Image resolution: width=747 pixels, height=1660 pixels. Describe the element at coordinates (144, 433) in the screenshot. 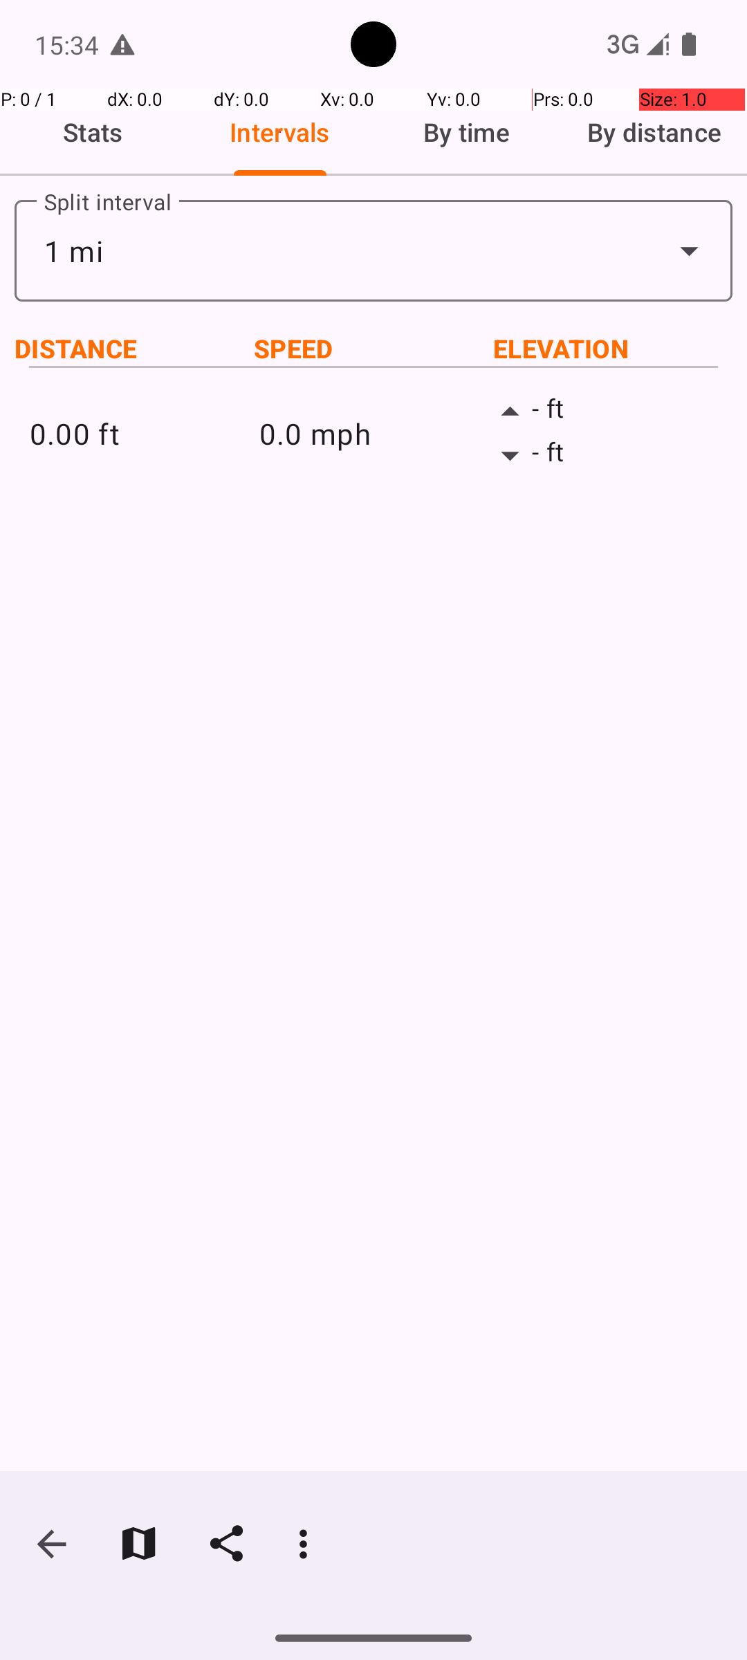

I see `0.00 ft` at that location.